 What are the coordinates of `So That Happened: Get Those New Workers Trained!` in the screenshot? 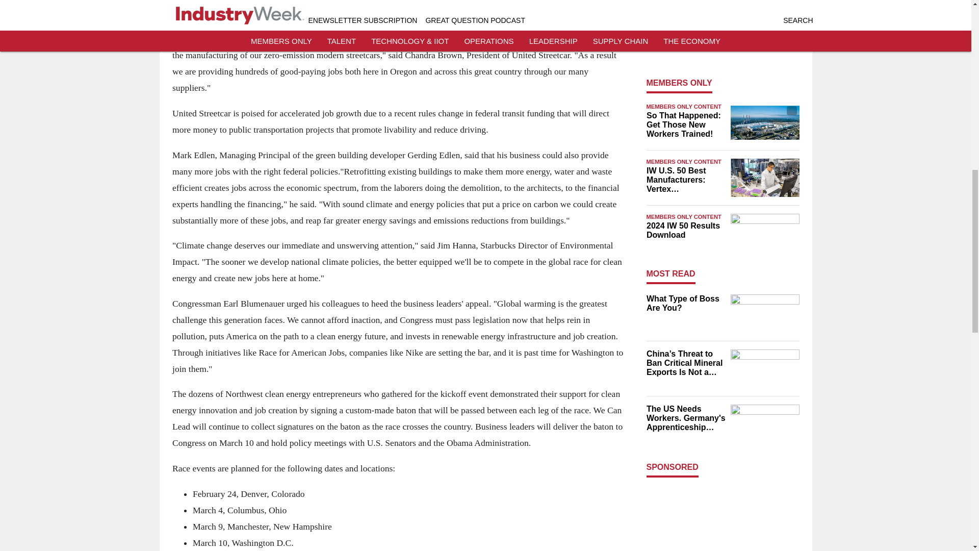 It's located at (685, 125).